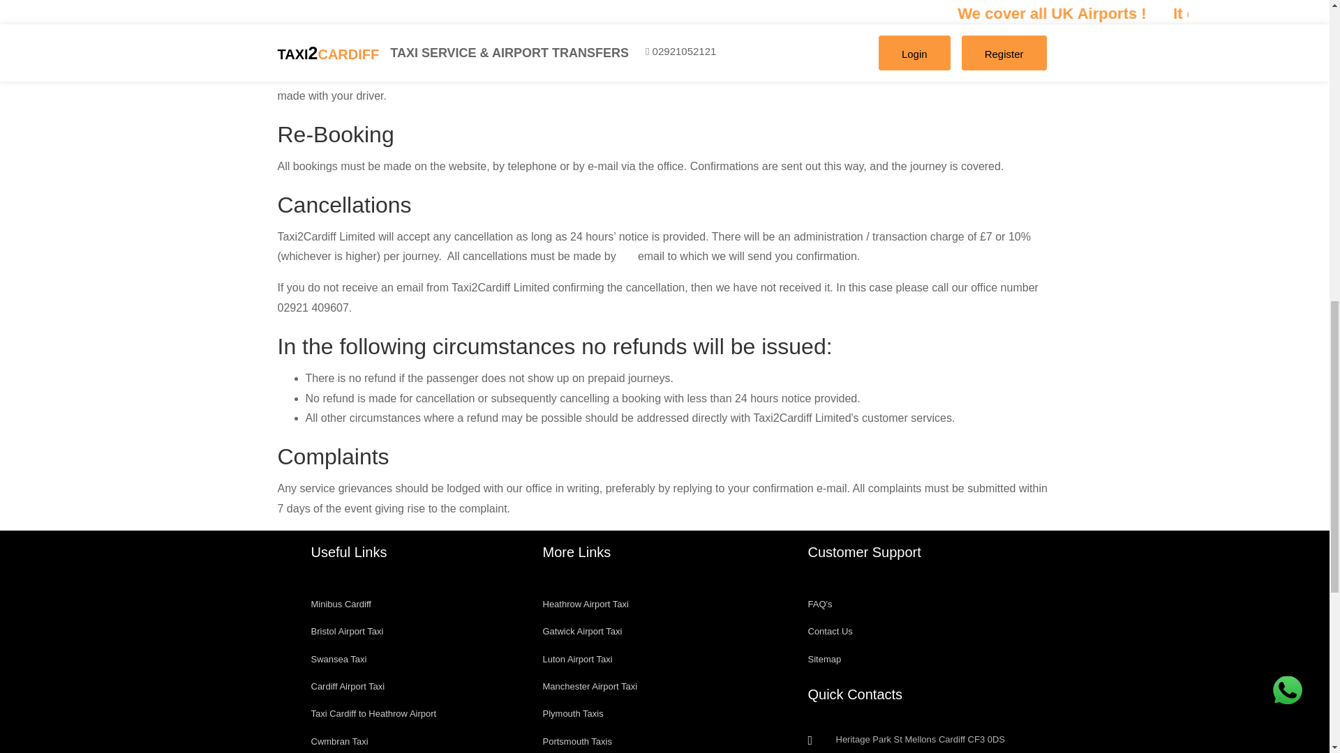  I want to click on FAQ's, so click(930, 604).